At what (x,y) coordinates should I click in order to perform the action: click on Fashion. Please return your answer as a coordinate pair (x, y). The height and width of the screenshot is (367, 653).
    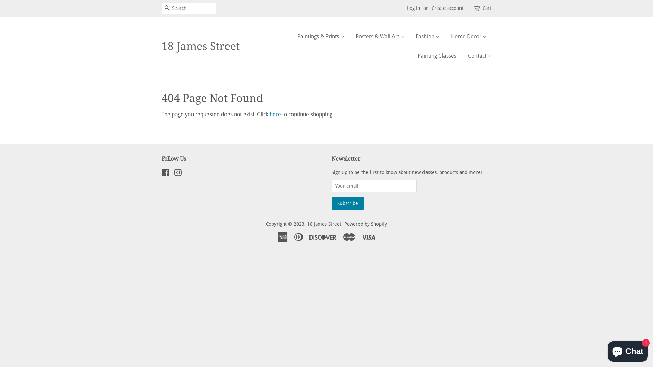
    Looking at the image, I should click on (428, 37).